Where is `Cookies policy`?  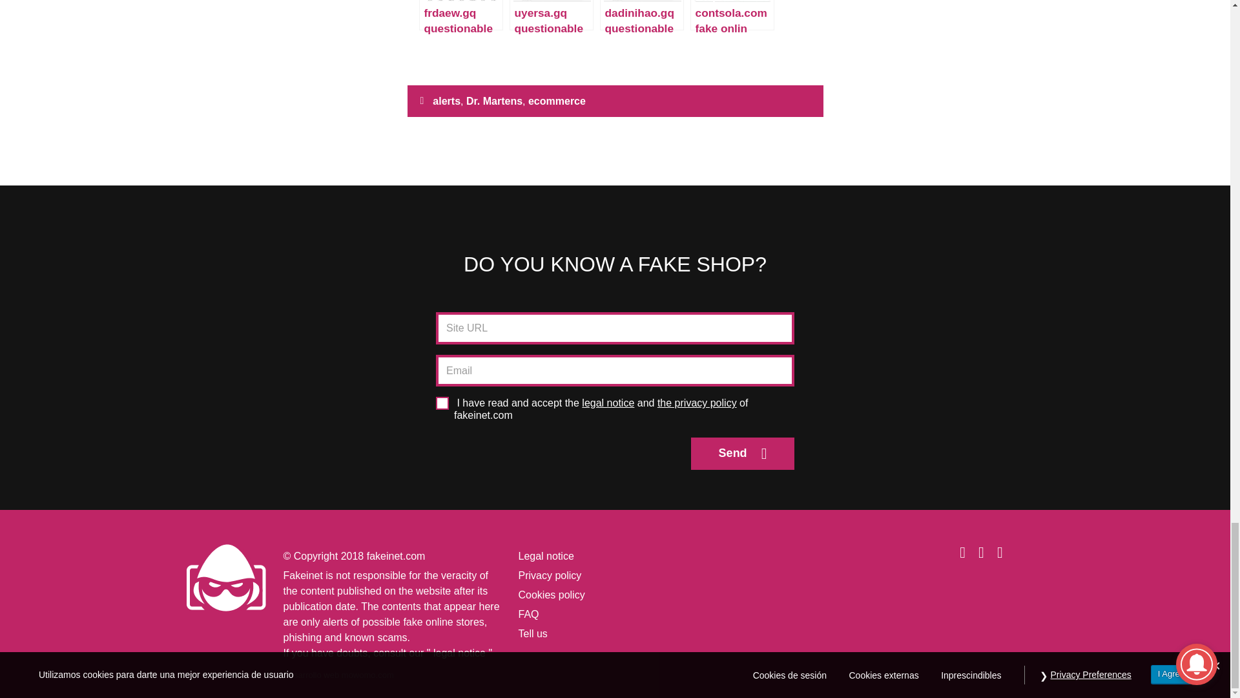
Cookies policy is located at coordinates (551, 595).